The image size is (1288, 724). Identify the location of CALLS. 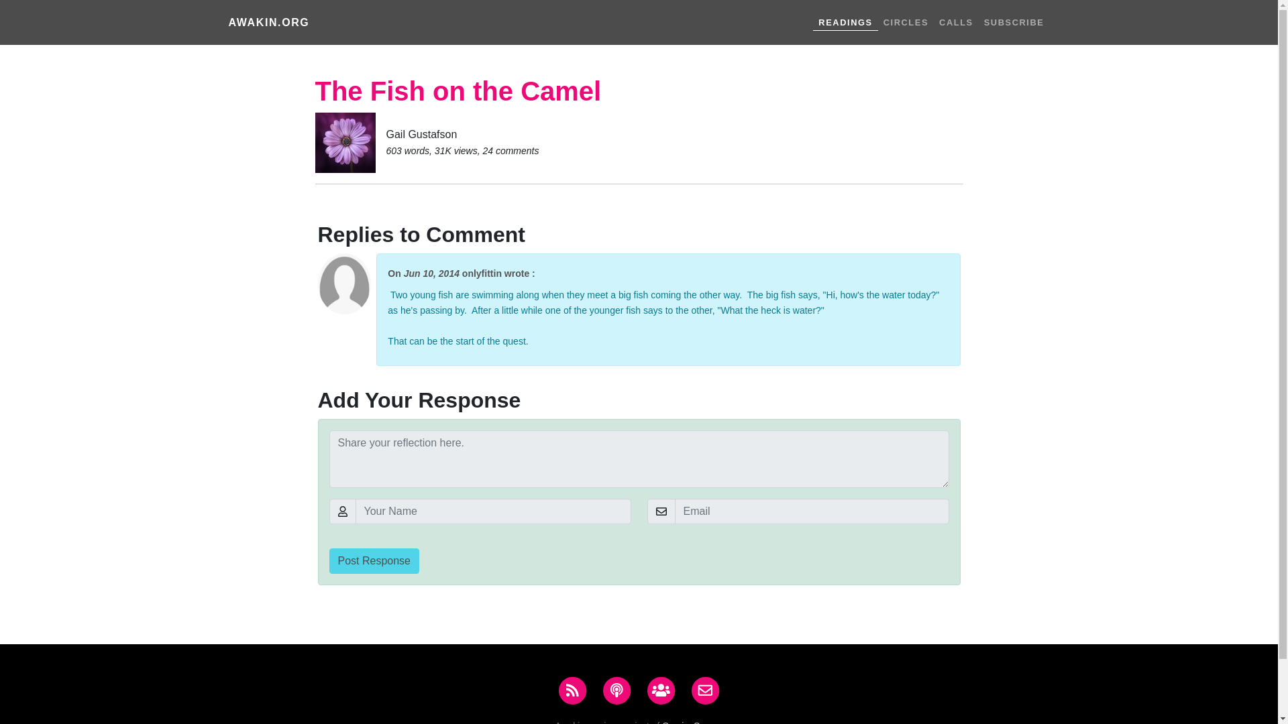
(957, 22).